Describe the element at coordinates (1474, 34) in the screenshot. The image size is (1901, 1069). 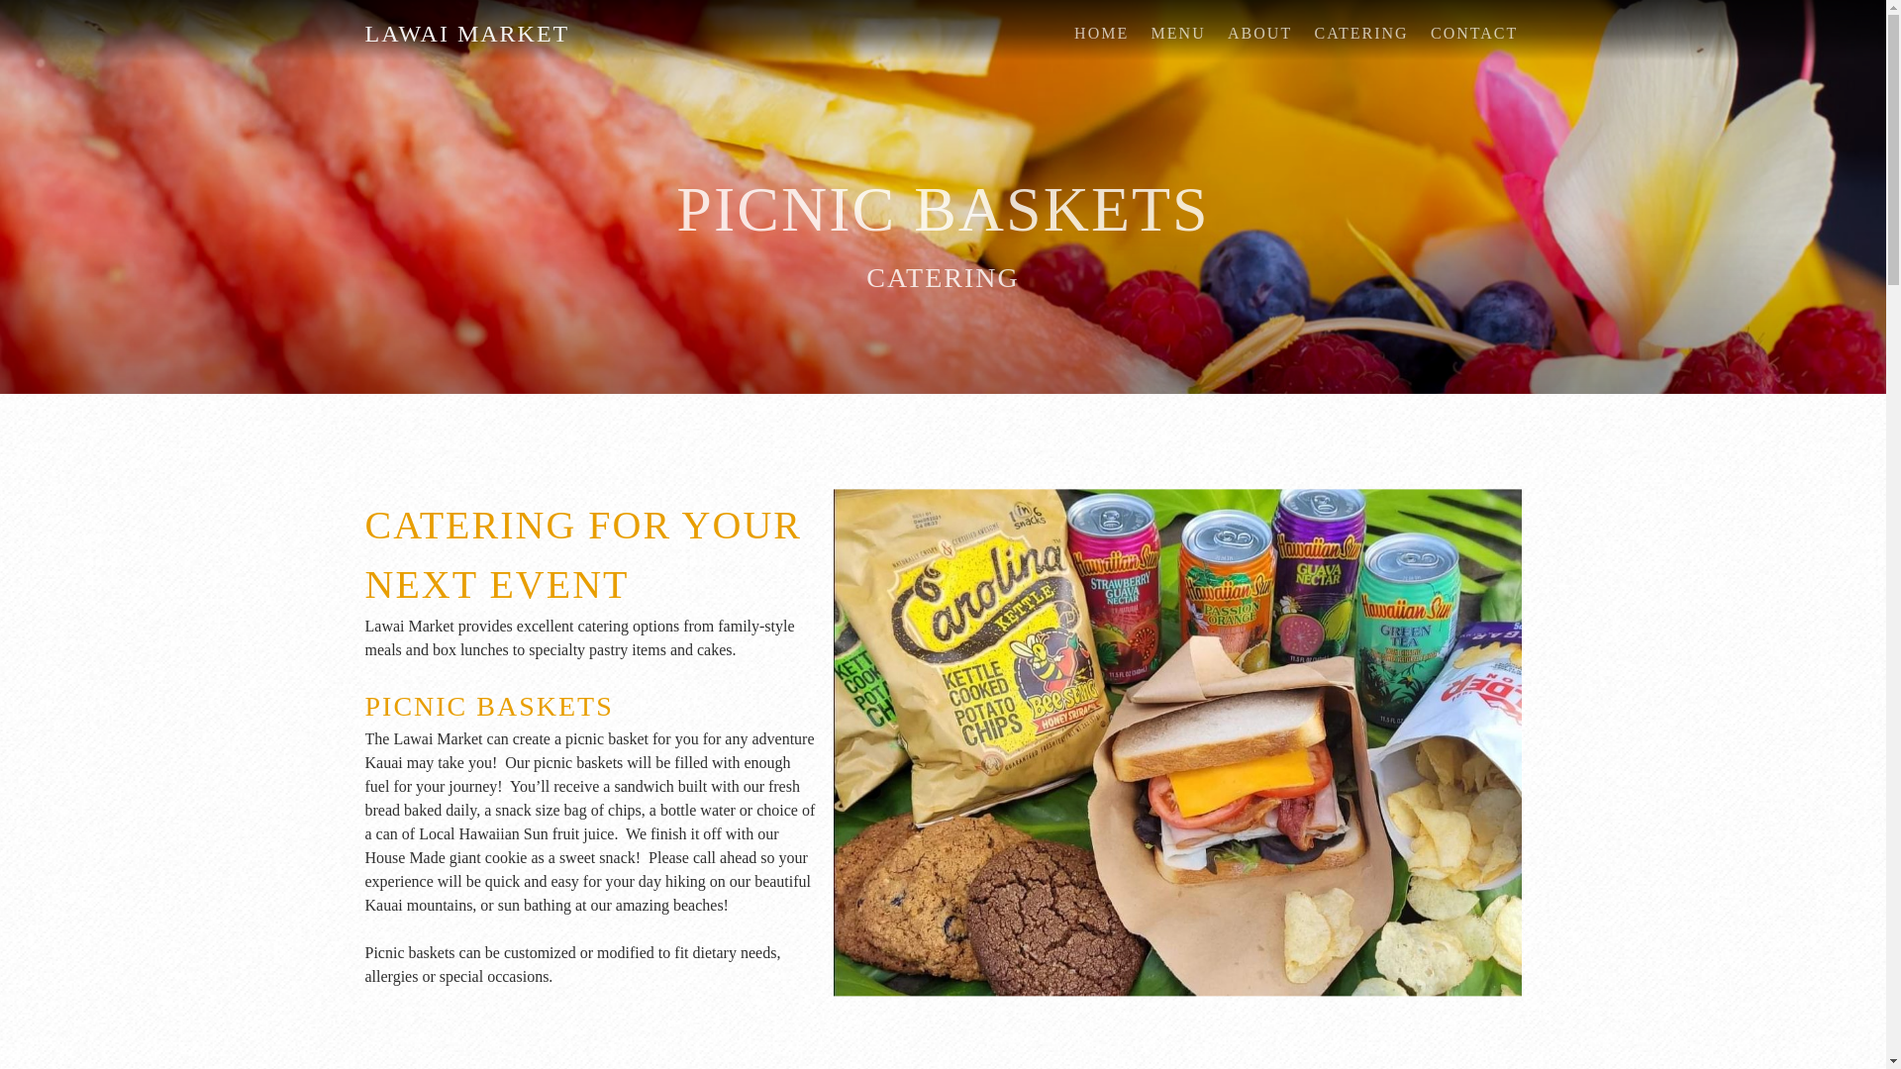
I see `CONTACT` at that location.